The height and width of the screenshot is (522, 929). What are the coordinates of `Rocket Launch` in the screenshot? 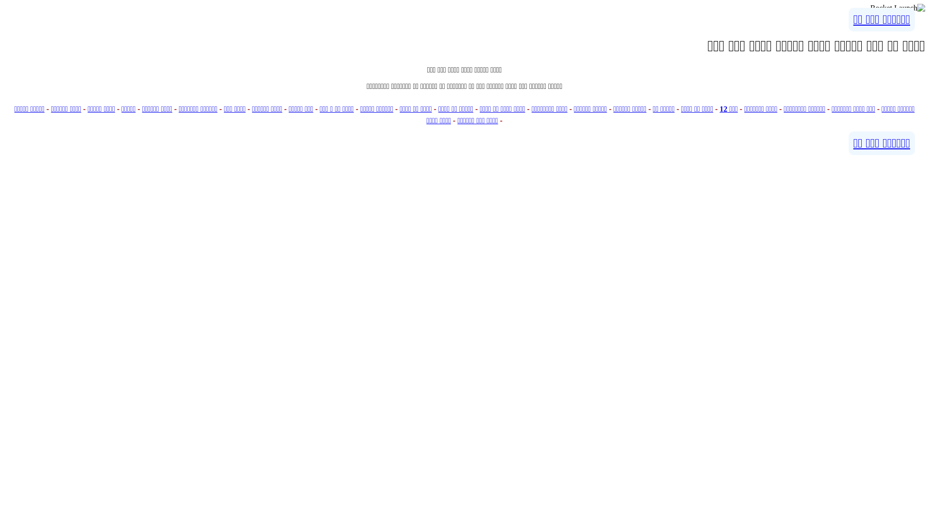 It's located at (898, 8).